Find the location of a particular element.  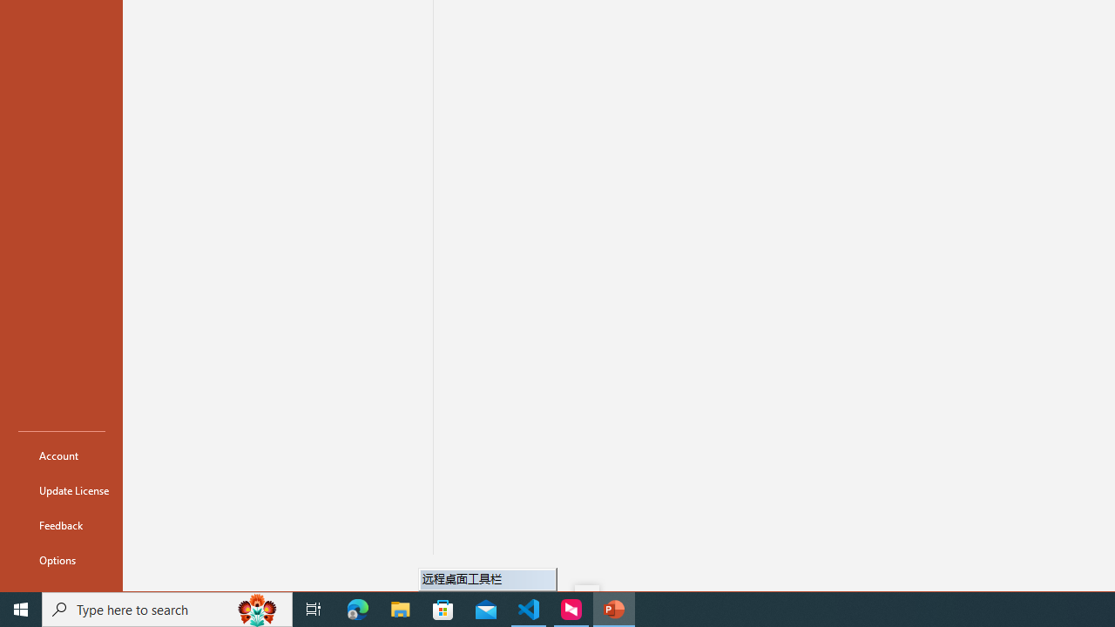

Options is located at coordinates (61, 559).